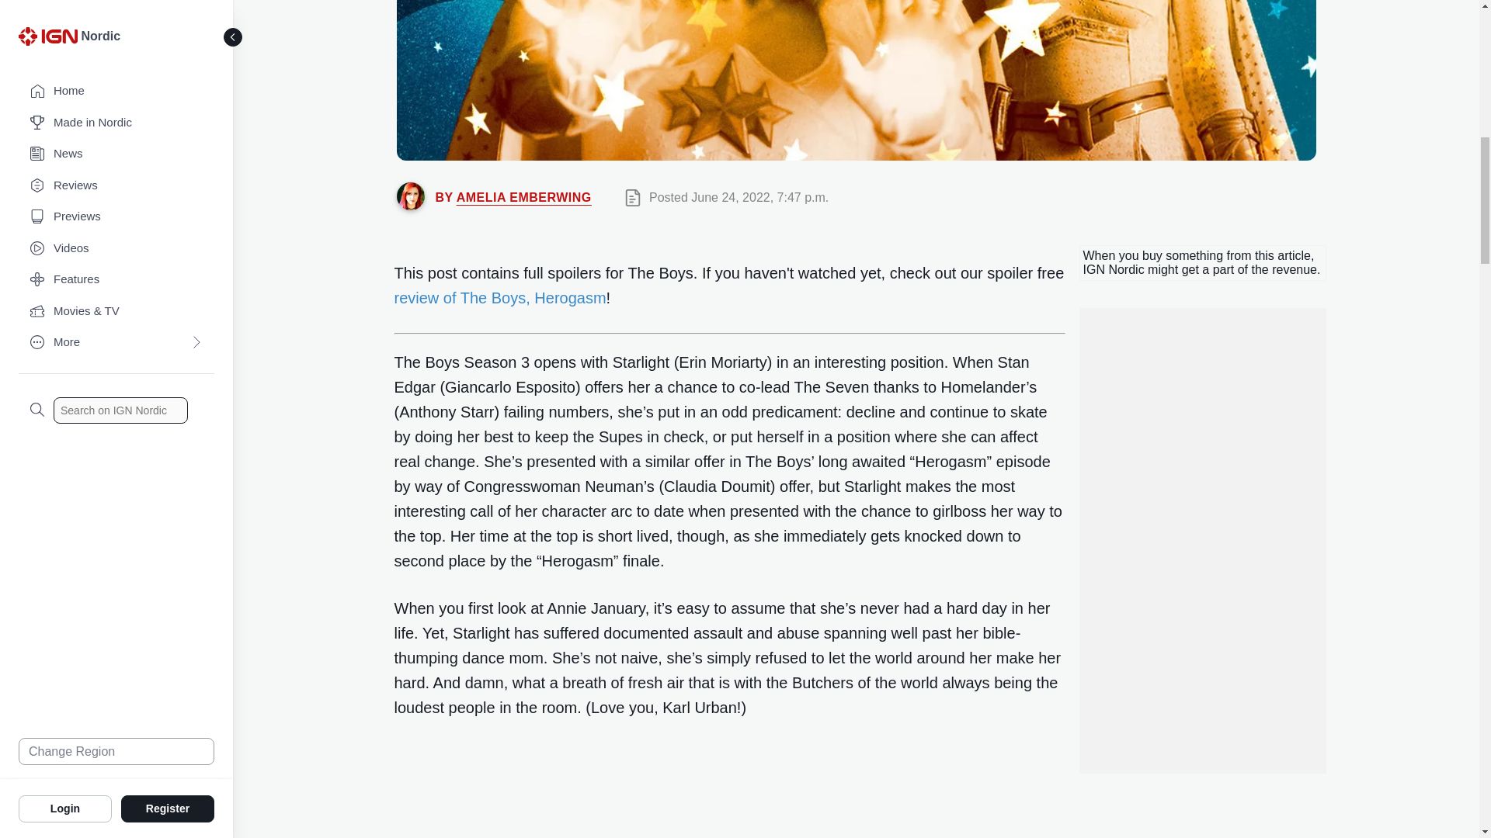  I want to click on AMELIA EMBERWING, so click(523, 197).